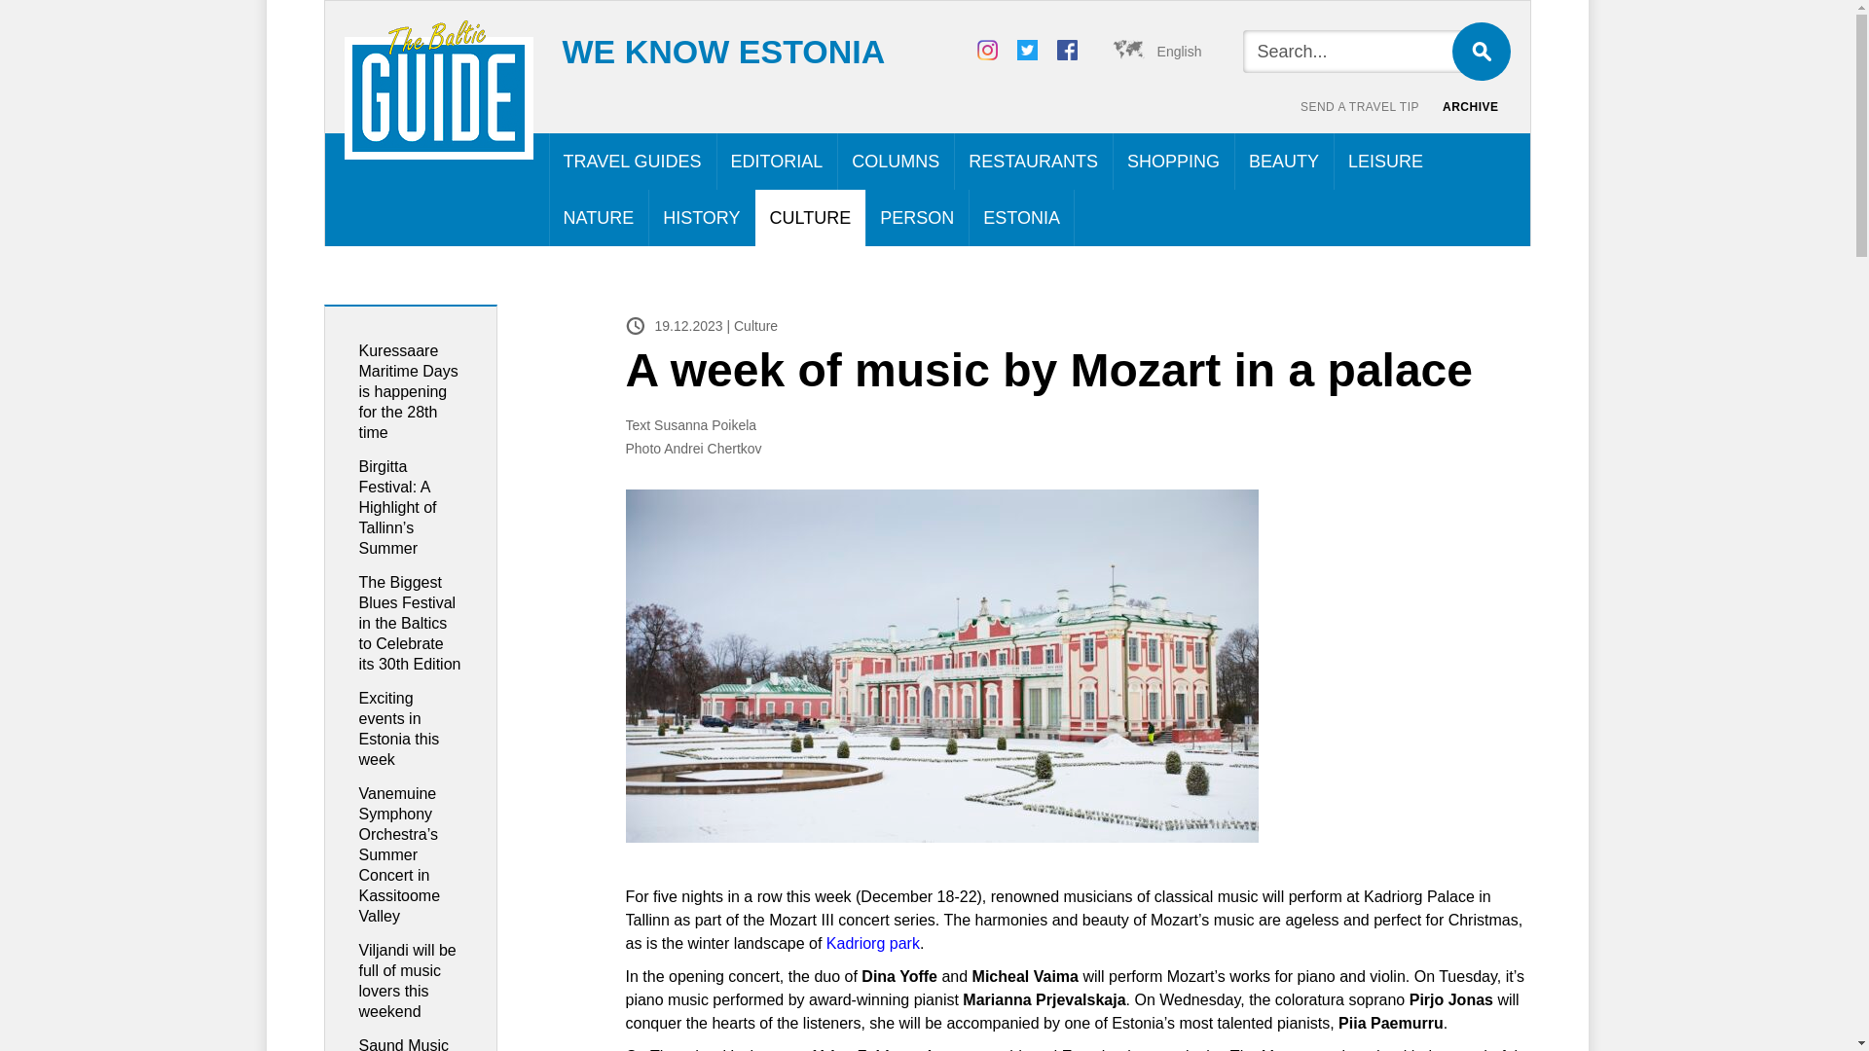  Describe the element at coordinates (1283, 162) in the screenshot. I see `BEAUTY` at that location.